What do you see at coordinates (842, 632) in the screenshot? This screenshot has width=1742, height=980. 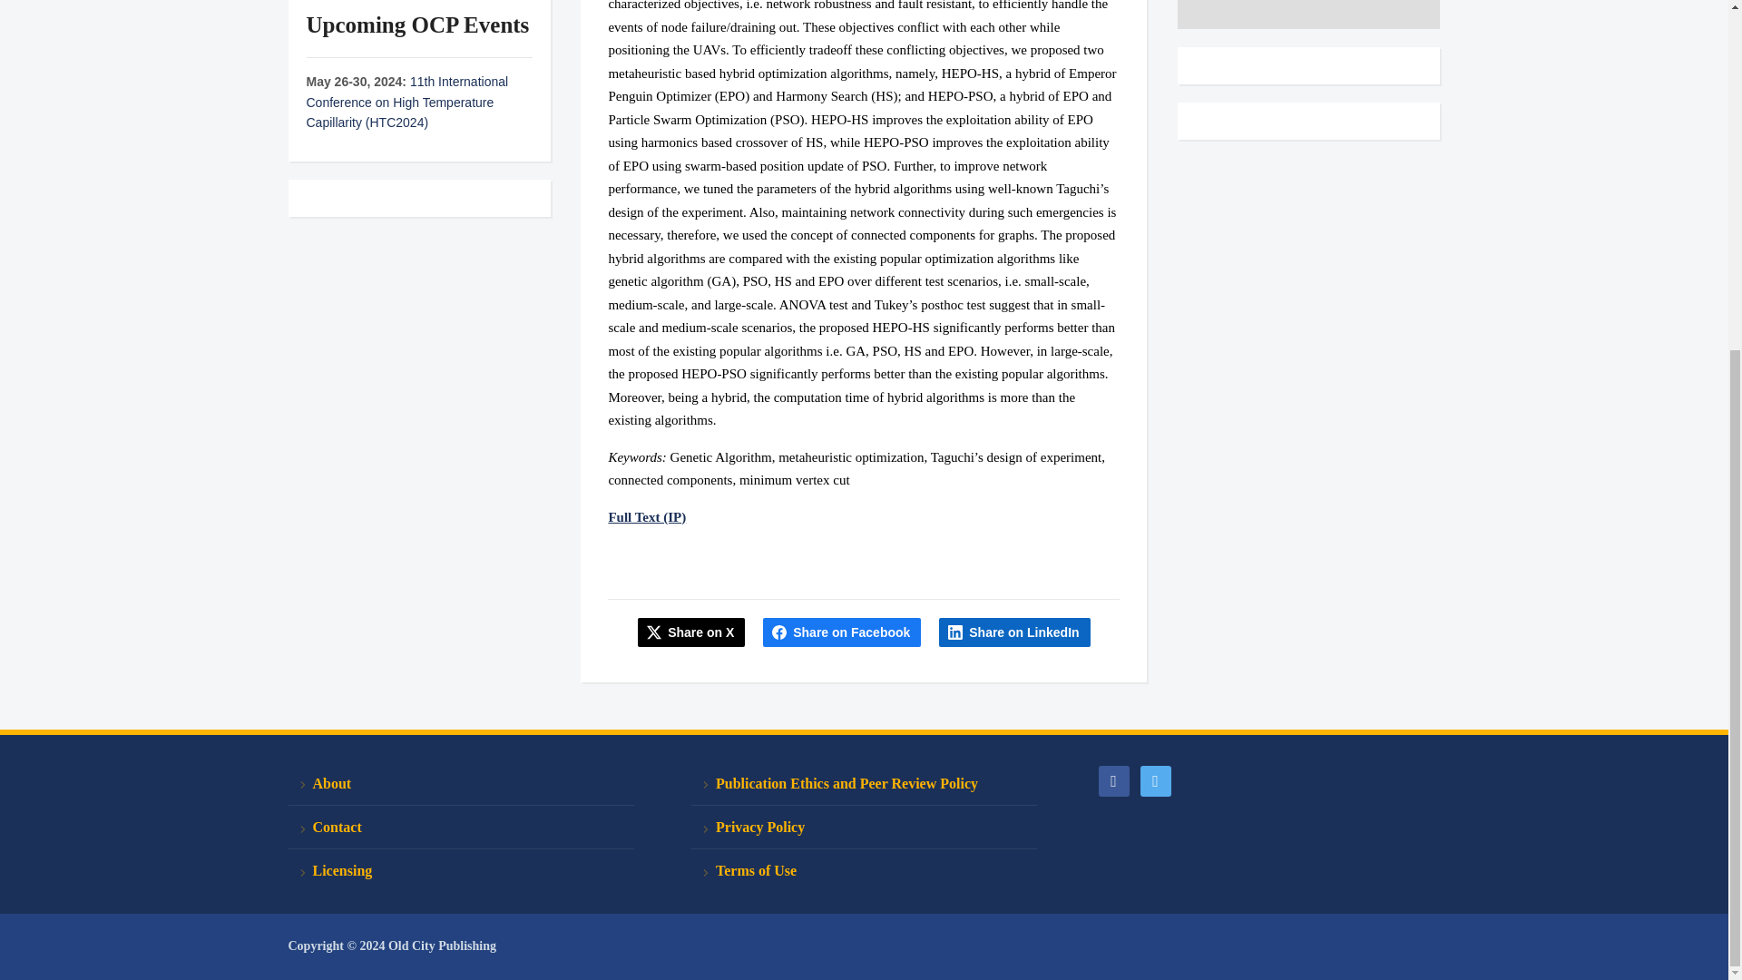 I see `Share this on Facebook` at bounding box center [842, 632].